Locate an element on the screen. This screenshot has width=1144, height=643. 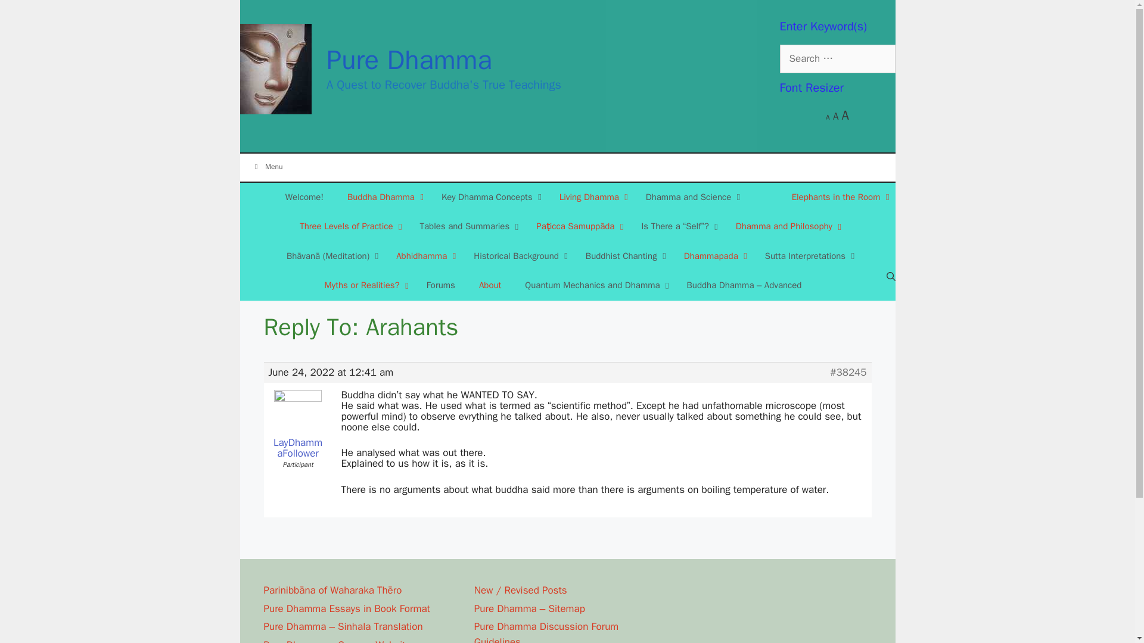
Buddha Dhamma is located at coordinates (383, 198).